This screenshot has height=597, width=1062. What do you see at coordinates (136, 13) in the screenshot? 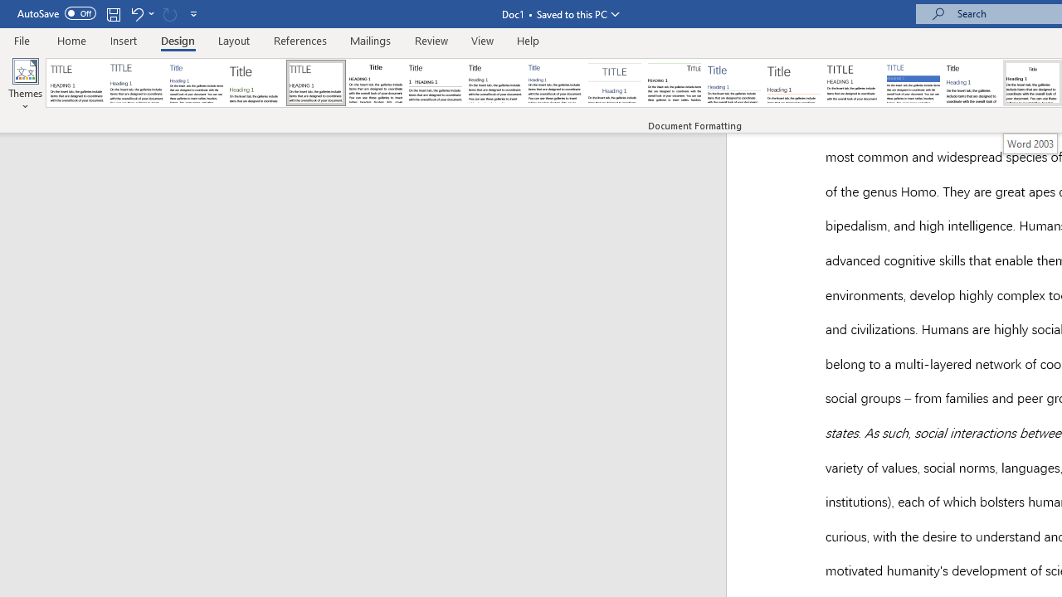
I see `Undo Apply Quick Style Set` at bounding box center [136, 13].